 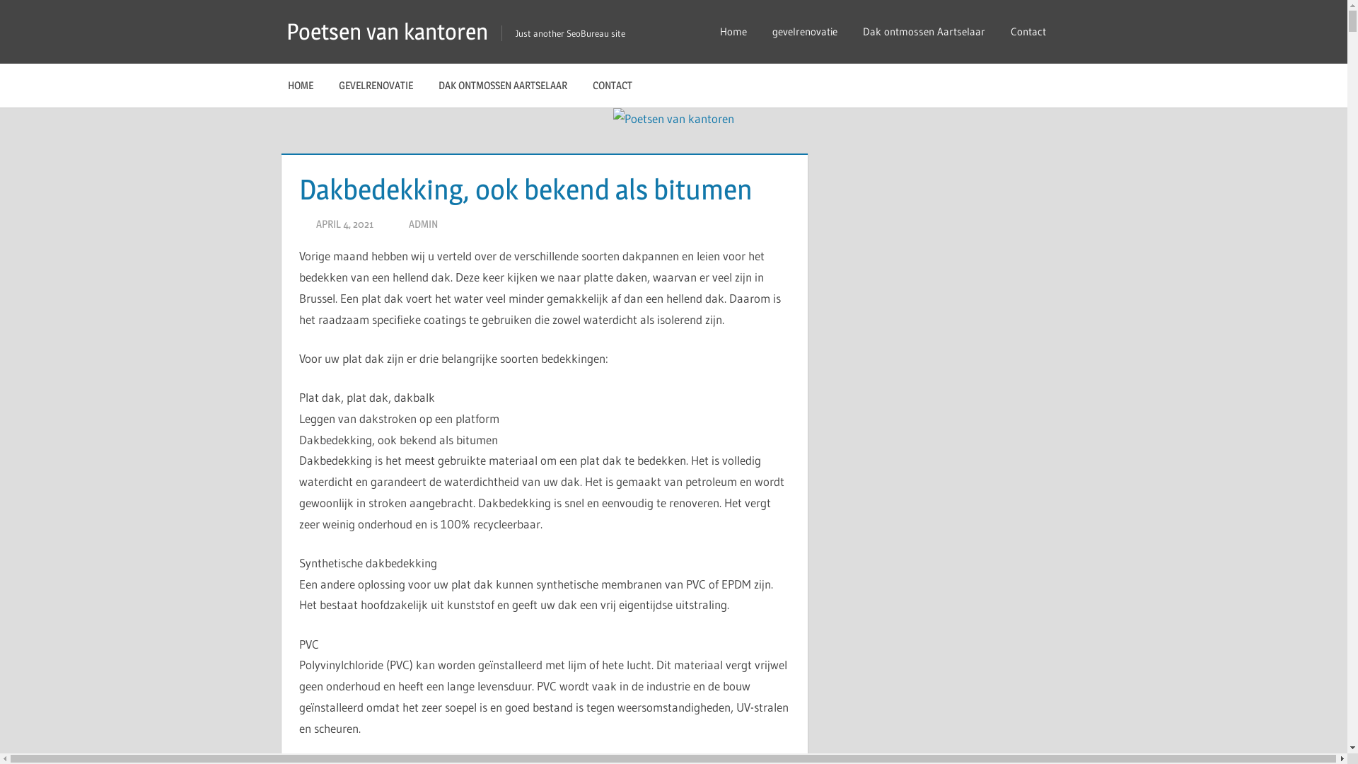 What do you see at coordinates (617, 86) in the screenshot?
I see `CONTACT` at bounding box center [617, 86].